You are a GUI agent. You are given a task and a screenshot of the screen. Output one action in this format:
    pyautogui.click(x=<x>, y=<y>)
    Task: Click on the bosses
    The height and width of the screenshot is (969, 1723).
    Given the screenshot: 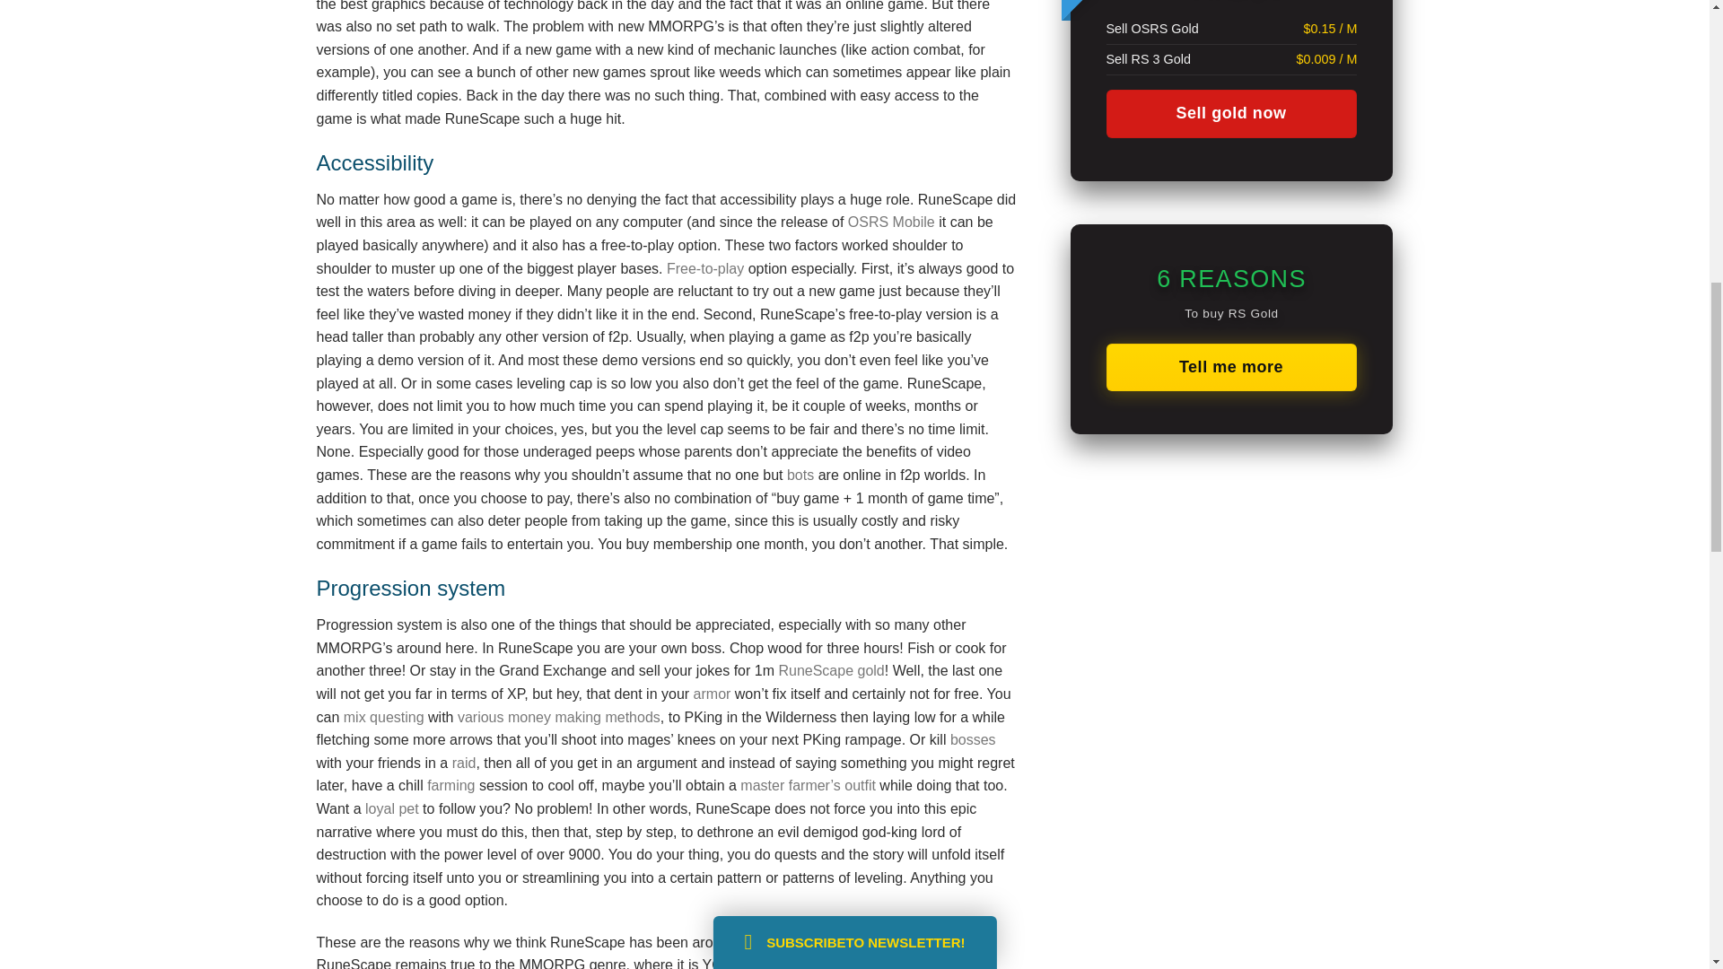 What is the action you would take?
    pyautogui.click(x=973, y=739)
    